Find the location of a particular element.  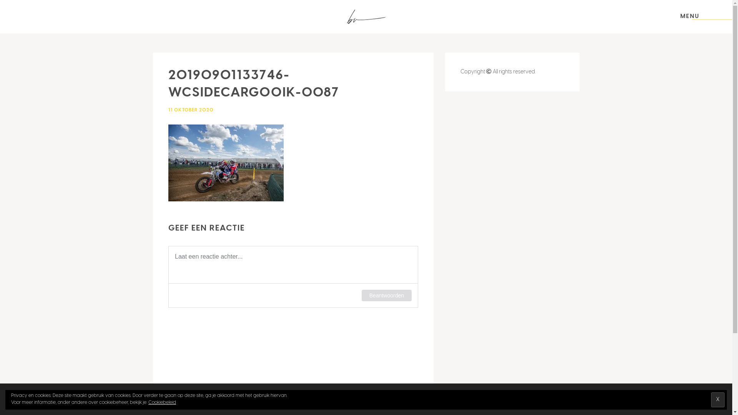

X is located at coordinates (718, 400).